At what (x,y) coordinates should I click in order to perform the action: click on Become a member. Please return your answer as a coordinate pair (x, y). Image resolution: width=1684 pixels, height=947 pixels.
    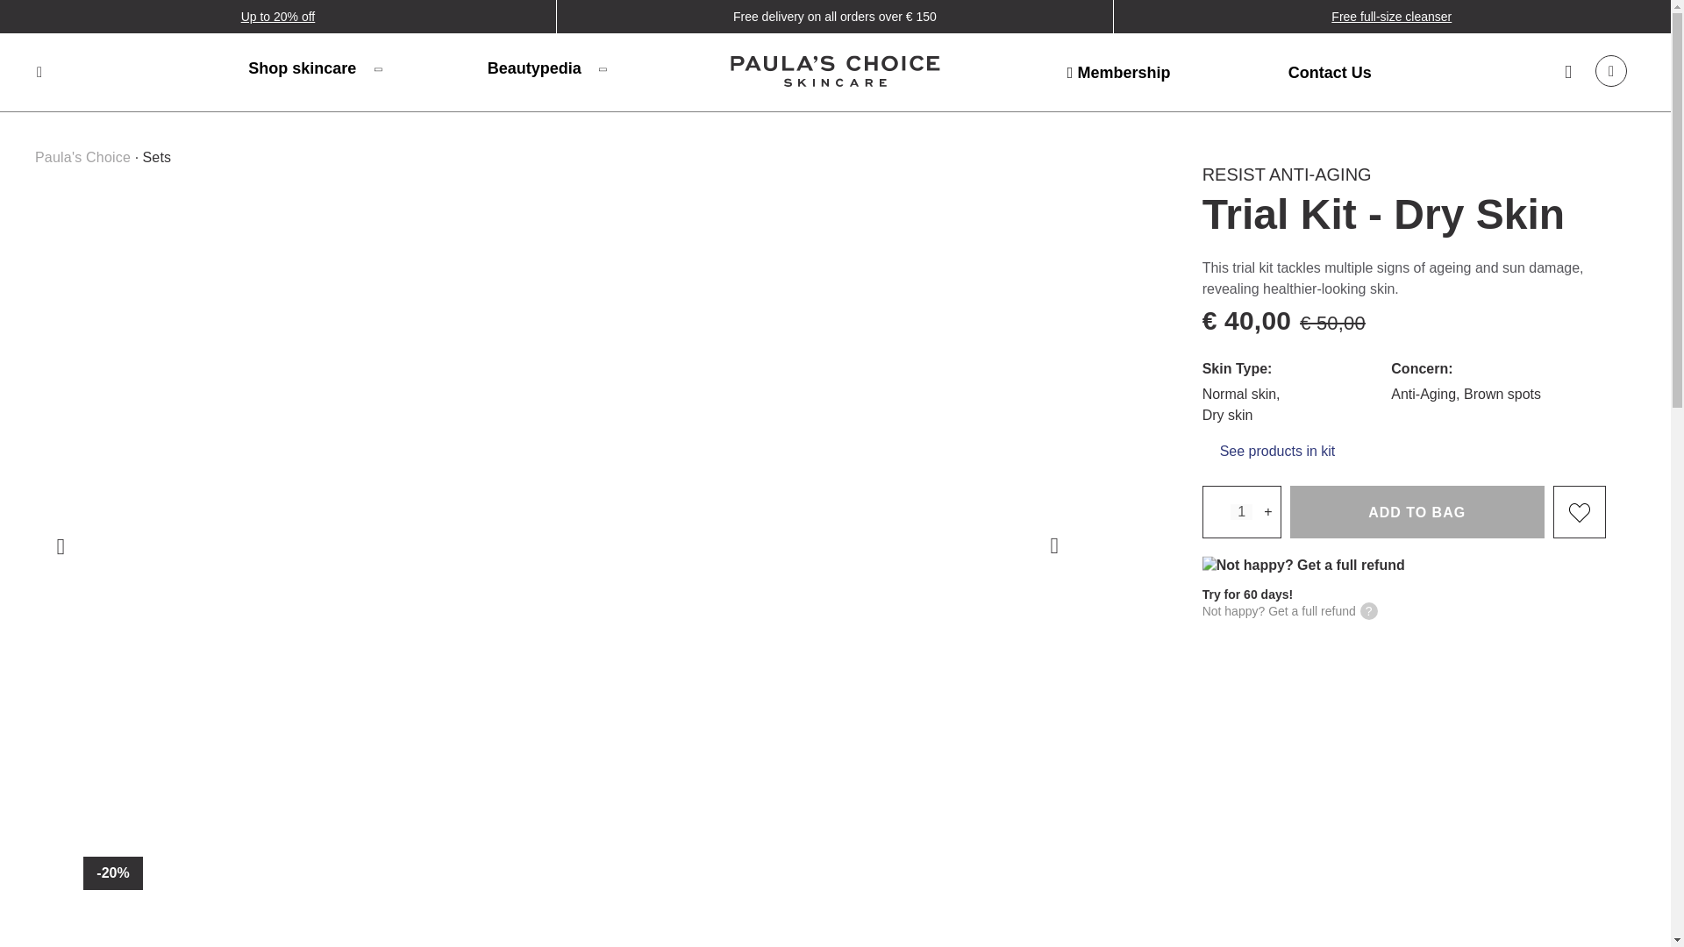
    Looking at the image, I should click on (1119, 72).